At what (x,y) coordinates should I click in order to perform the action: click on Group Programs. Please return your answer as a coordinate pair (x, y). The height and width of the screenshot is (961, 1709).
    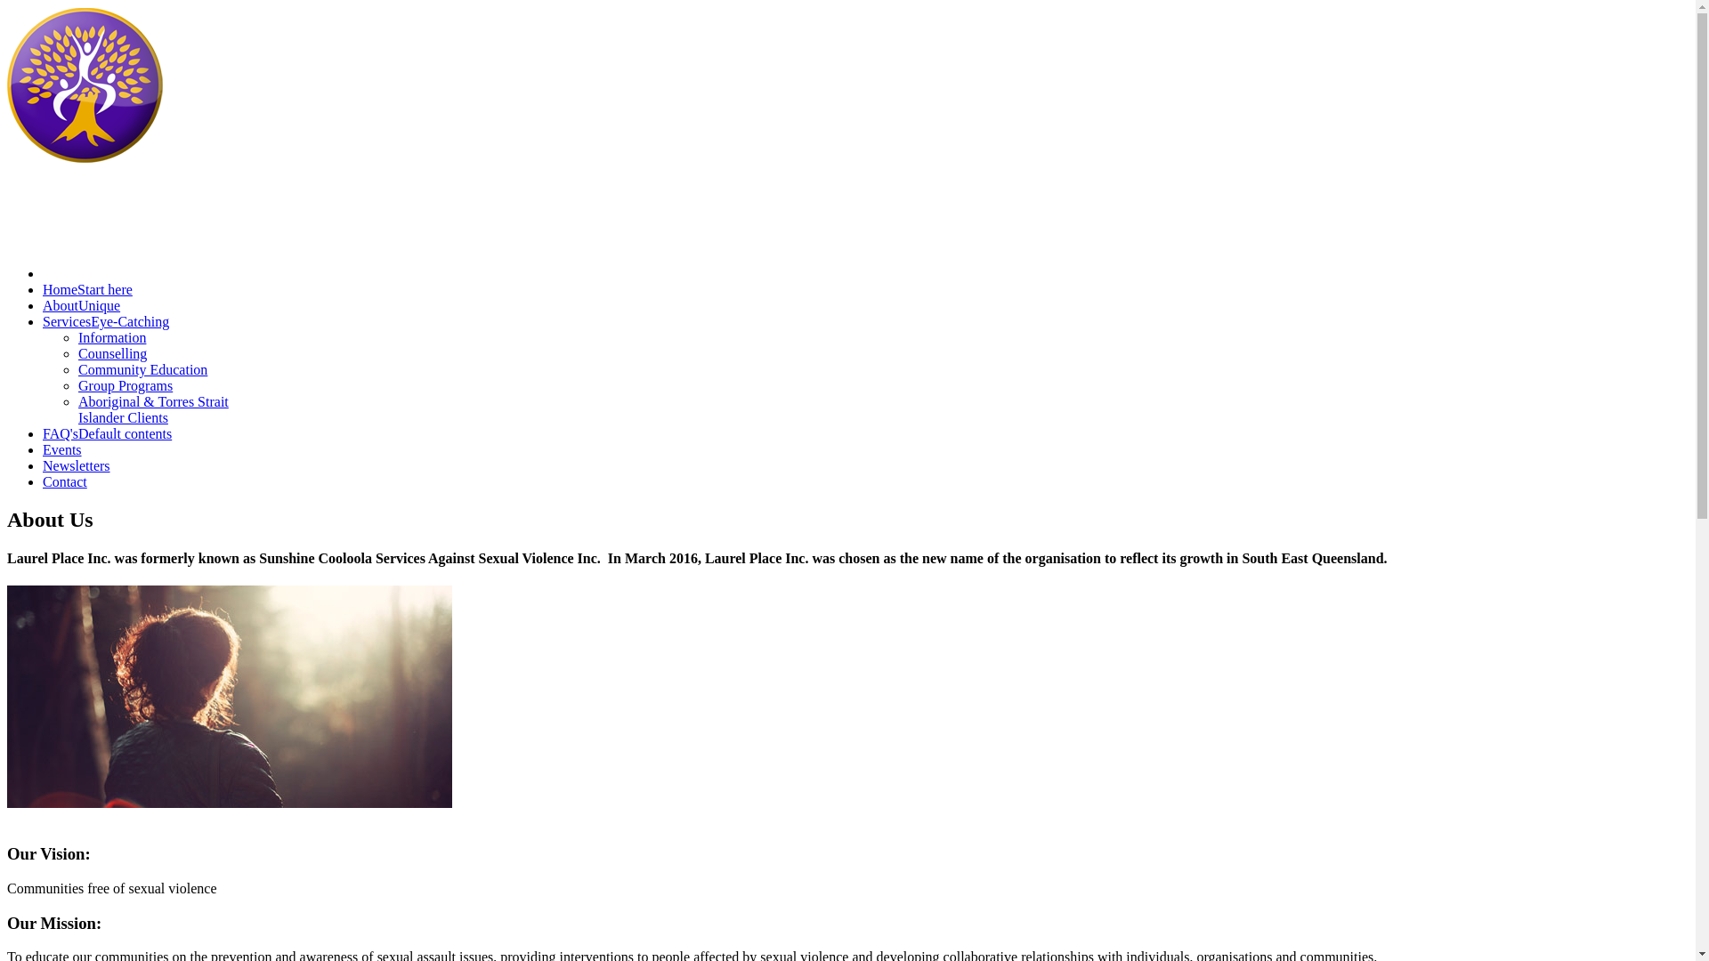
    Looking at the image, I should click on (126, 386).